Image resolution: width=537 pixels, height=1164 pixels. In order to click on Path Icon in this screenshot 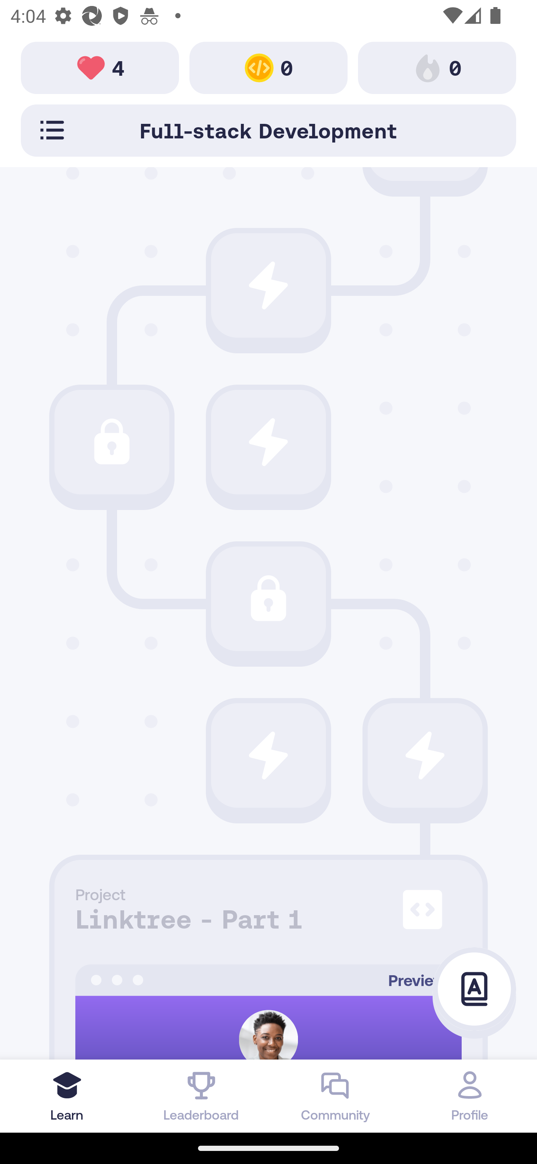, I will do `click(268, 442)`.